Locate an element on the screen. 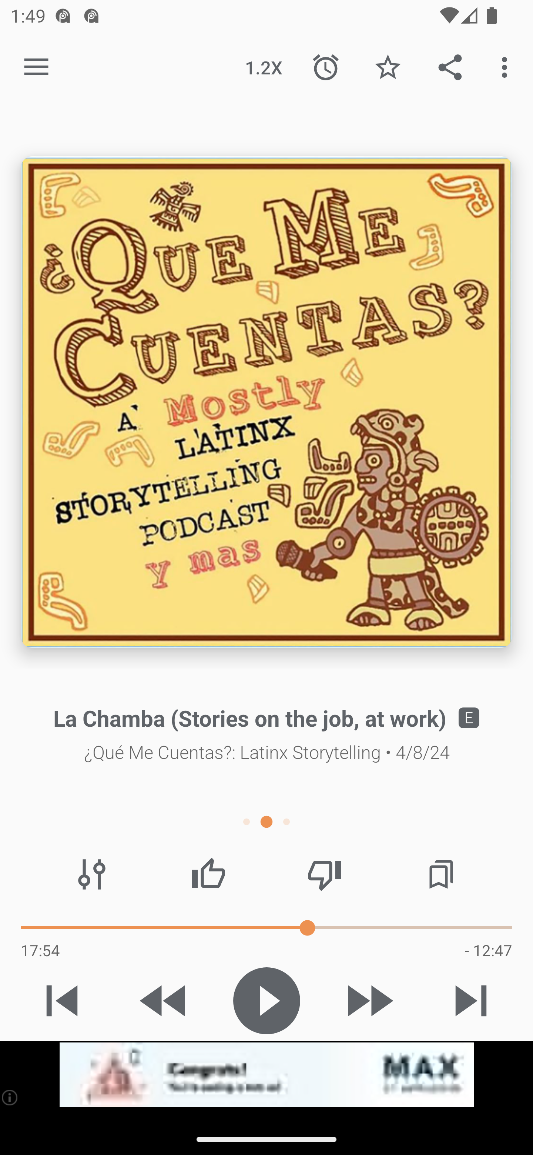 This screenshot has width=533, height=1155. Sleep Timer is located at coordinates (326, 67).